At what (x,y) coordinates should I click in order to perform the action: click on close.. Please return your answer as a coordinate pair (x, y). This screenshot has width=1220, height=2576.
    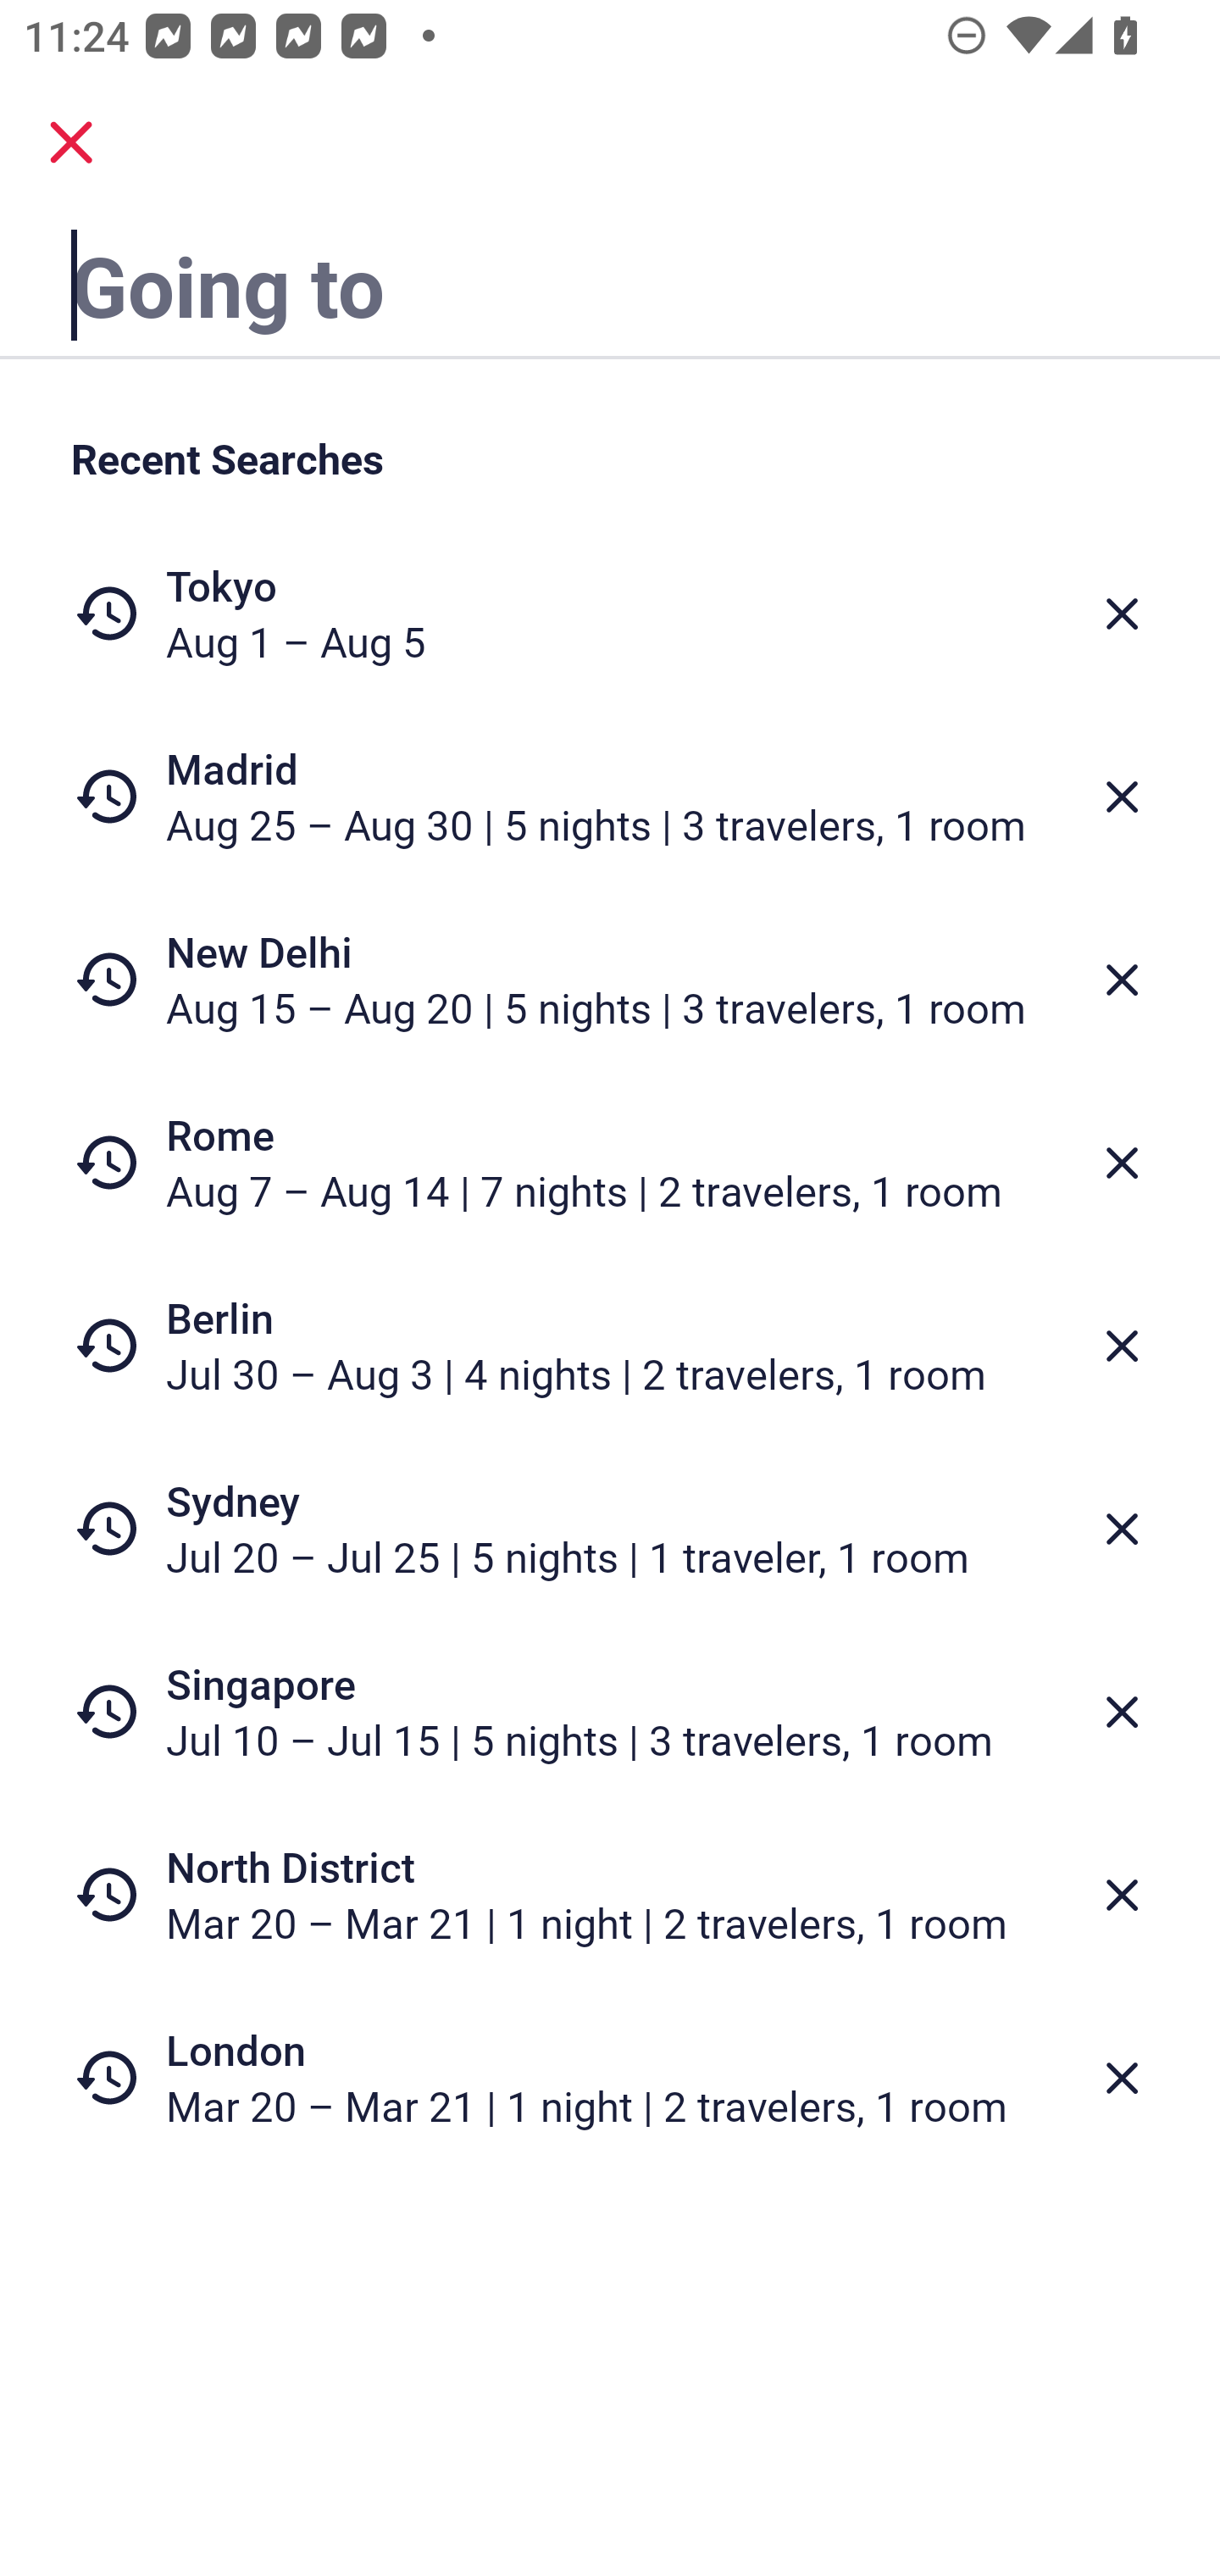
    Looking at the image, I should click on (71, 142).